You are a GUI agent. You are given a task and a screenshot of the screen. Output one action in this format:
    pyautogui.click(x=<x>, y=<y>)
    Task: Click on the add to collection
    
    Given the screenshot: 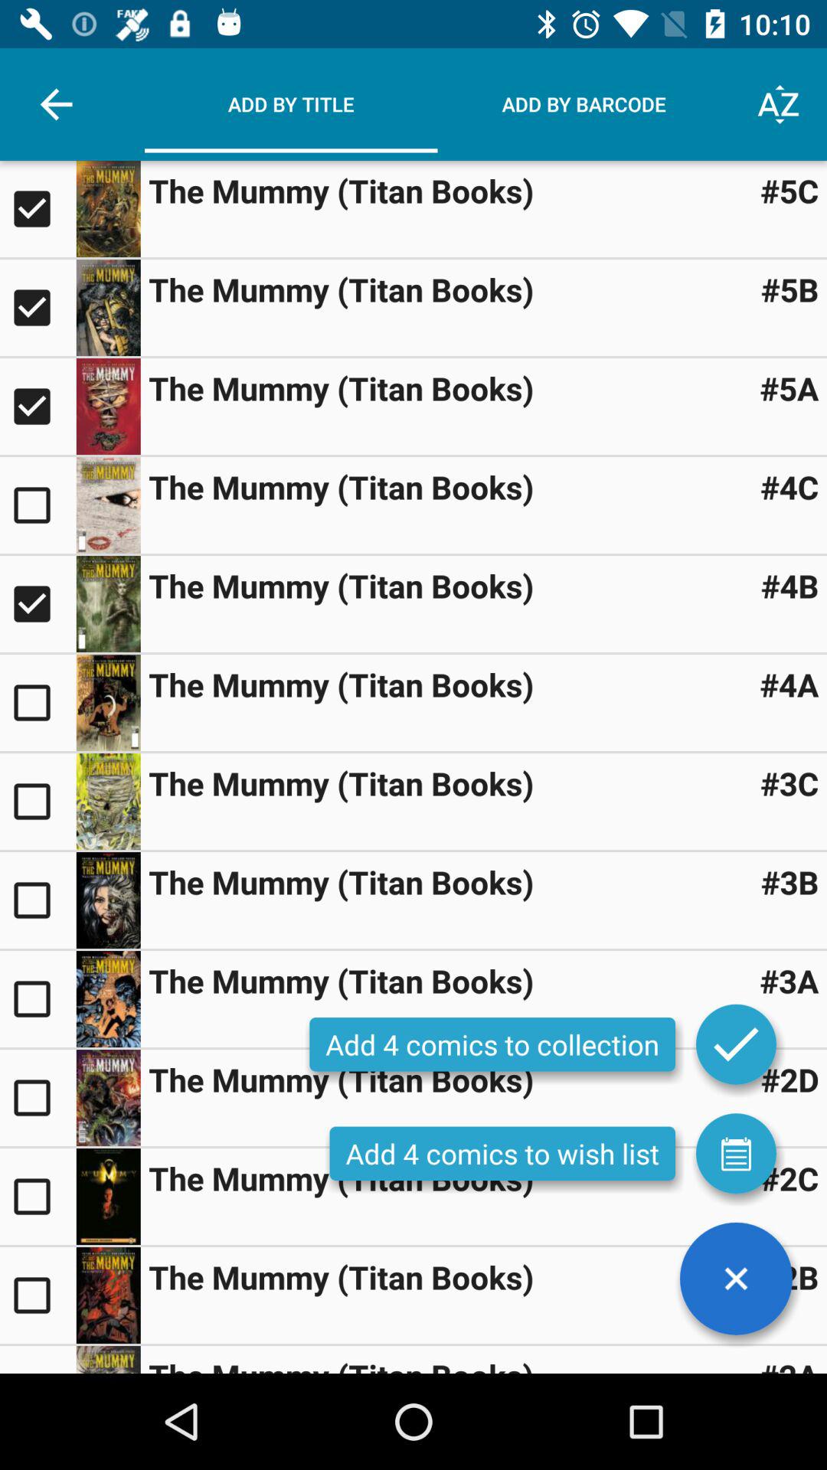 What is the action you would take?
    pyautogui.click(x=736, y=1044)
    